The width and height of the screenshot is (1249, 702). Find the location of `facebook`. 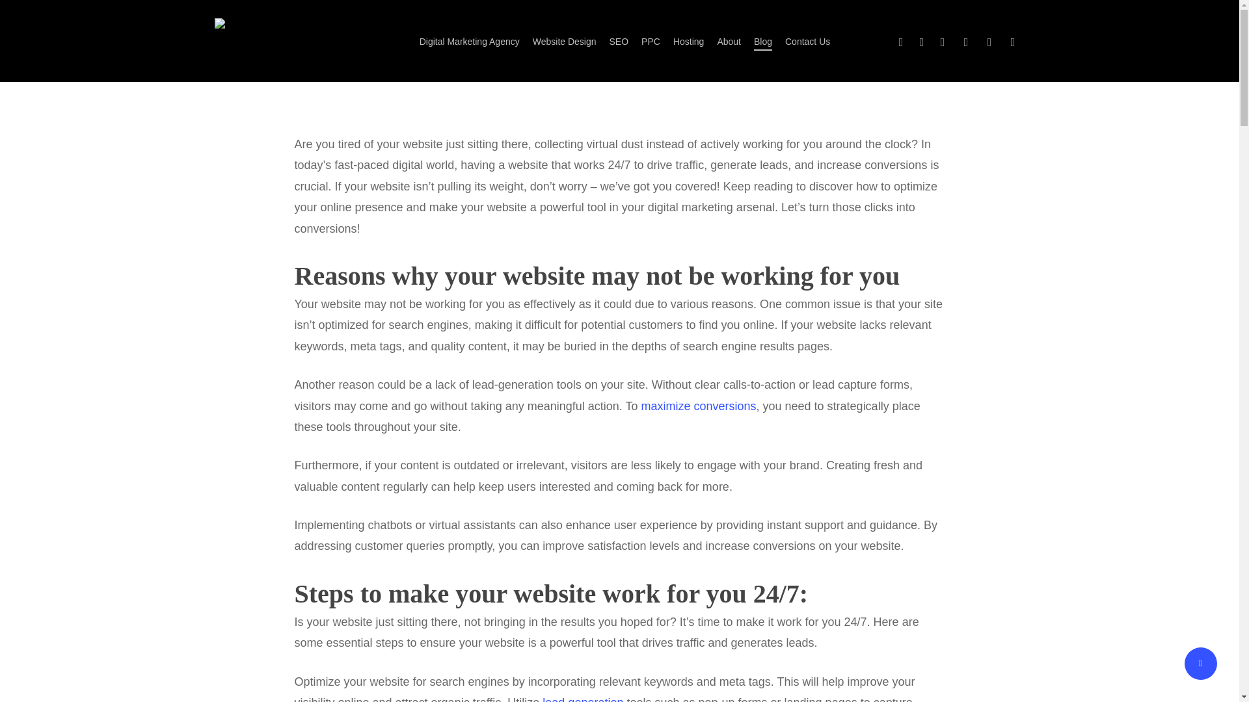

facebook is located at coordinates (921, 40).